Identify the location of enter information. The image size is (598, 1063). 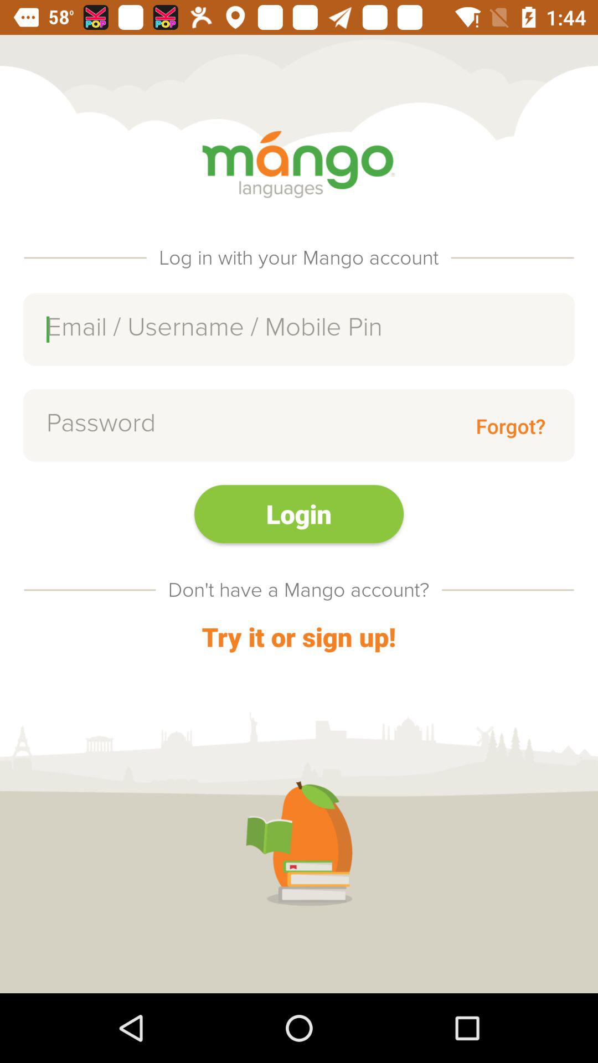
(299, 329).